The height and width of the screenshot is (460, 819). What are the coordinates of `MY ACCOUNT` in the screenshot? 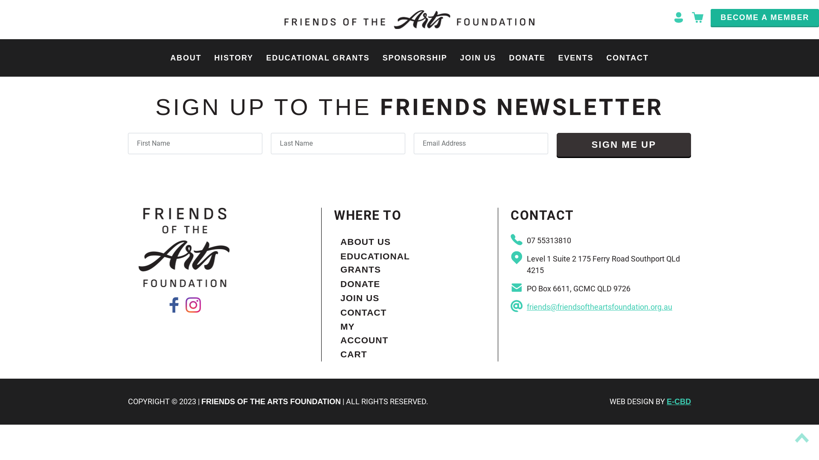 It's located at (372, 333).